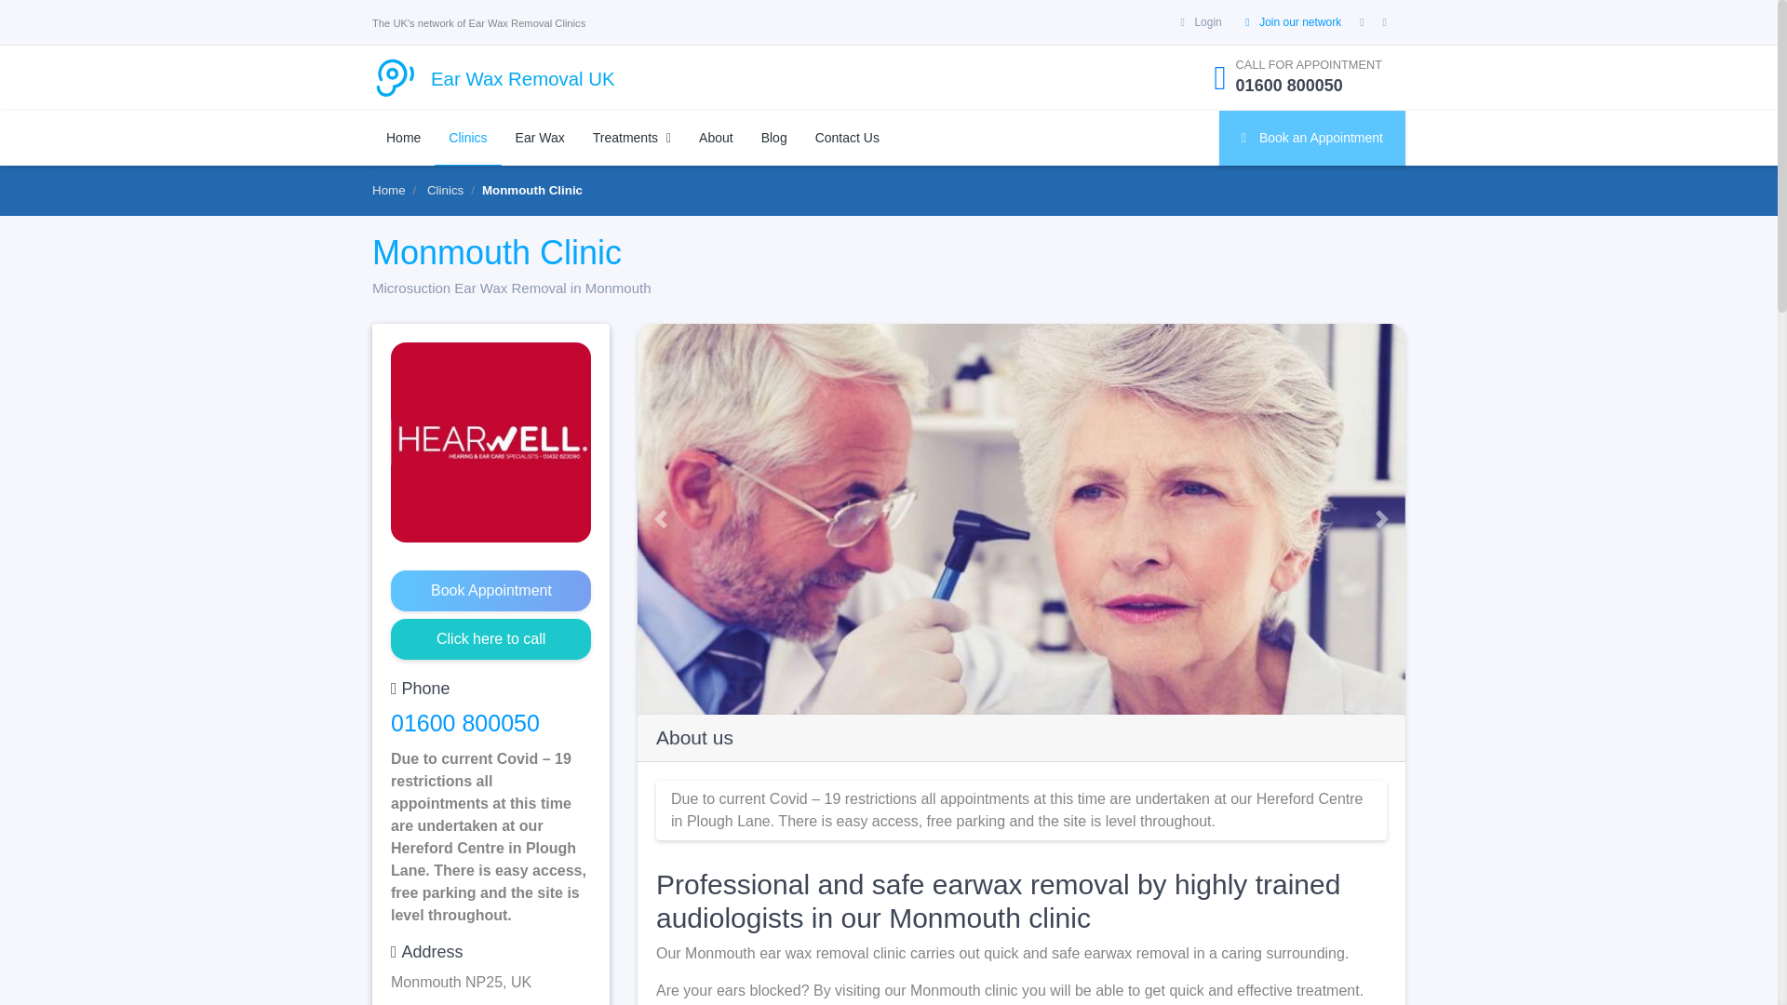  Describe the element at coordinates (715, 138) in the screenshot. I see `About` at that location.